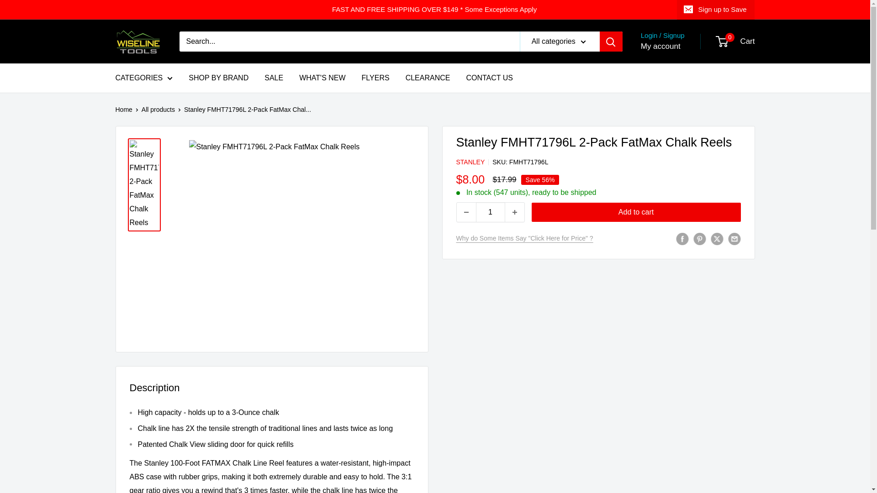 Image resolution: width=877 pixels, height=493 pixels. What do you see at coordinates (716, 10) in the screenshot?
I see `Sign up to Save` at bounding box center [716, 10].